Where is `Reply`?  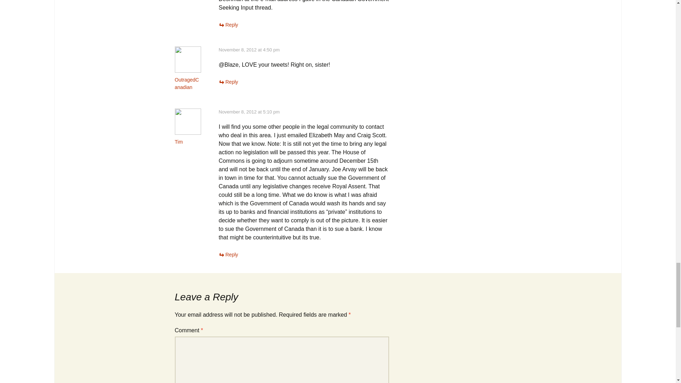
Reply is located at coordinates (228, 254).